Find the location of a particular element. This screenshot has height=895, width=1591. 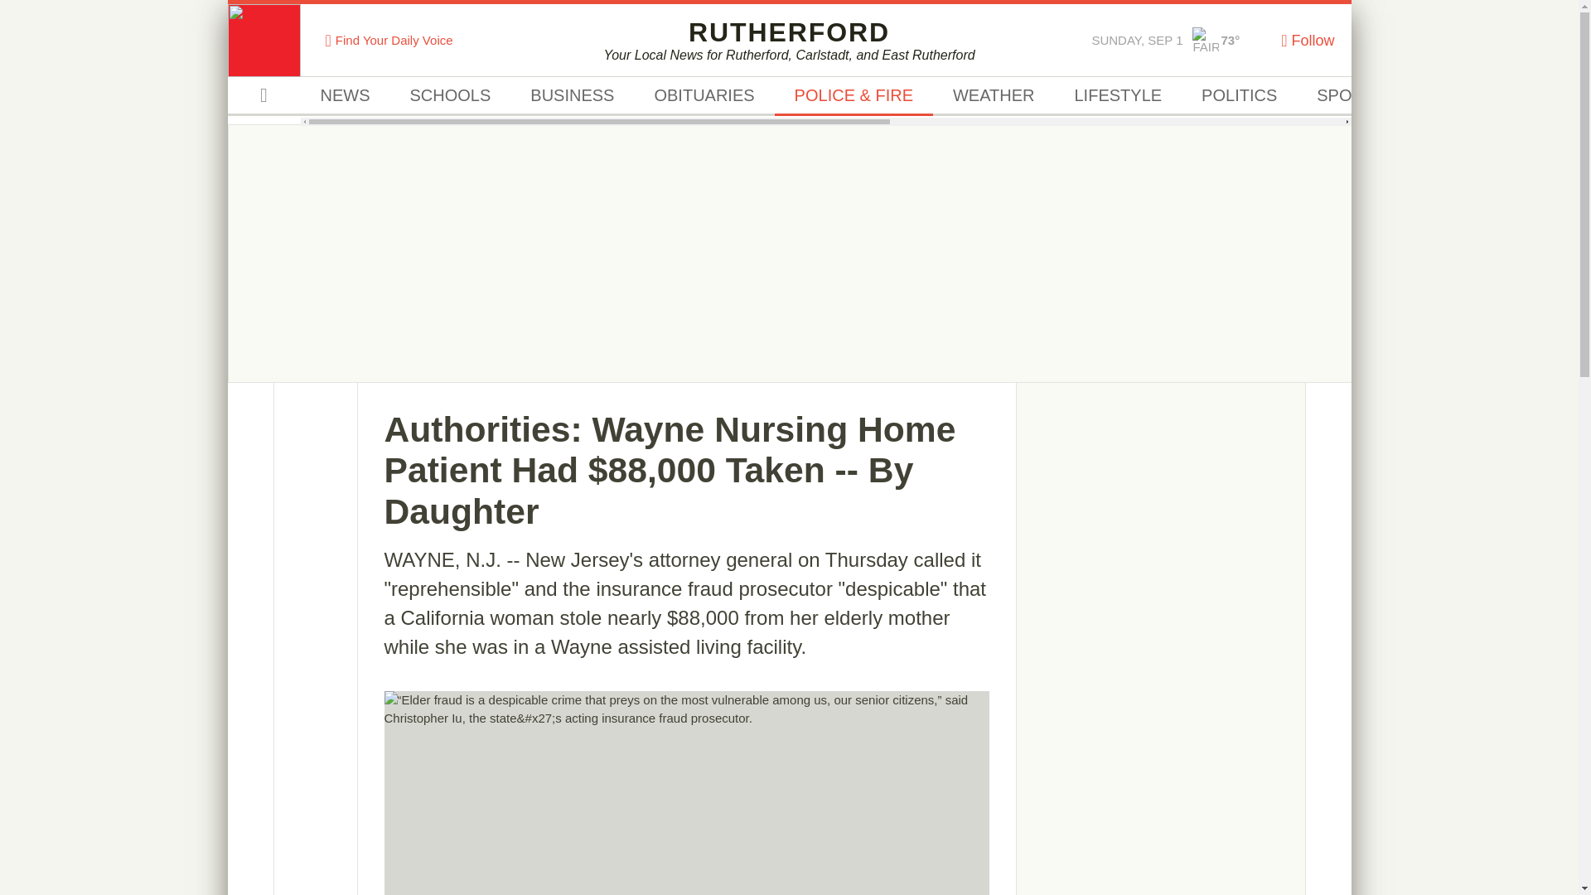

NEWS is located at coordinates (345, 96).